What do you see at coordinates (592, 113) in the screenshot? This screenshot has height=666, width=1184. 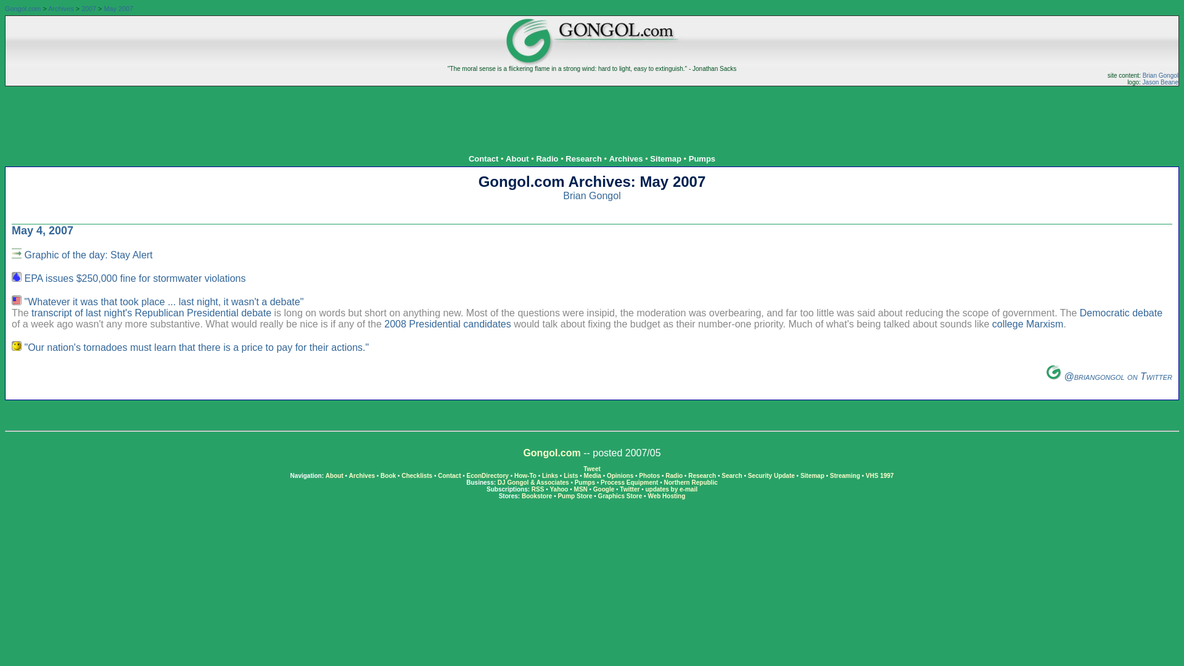 I see `Advertisement` at bounding box center [592, 113].